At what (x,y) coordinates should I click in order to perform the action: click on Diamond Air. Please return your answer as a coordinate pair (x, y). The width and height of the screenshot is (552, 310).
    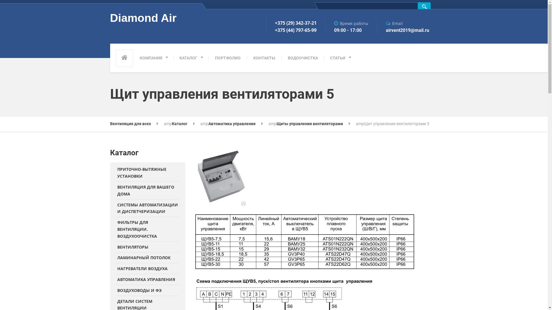
    Looking at the image, I should click on (143, 20).